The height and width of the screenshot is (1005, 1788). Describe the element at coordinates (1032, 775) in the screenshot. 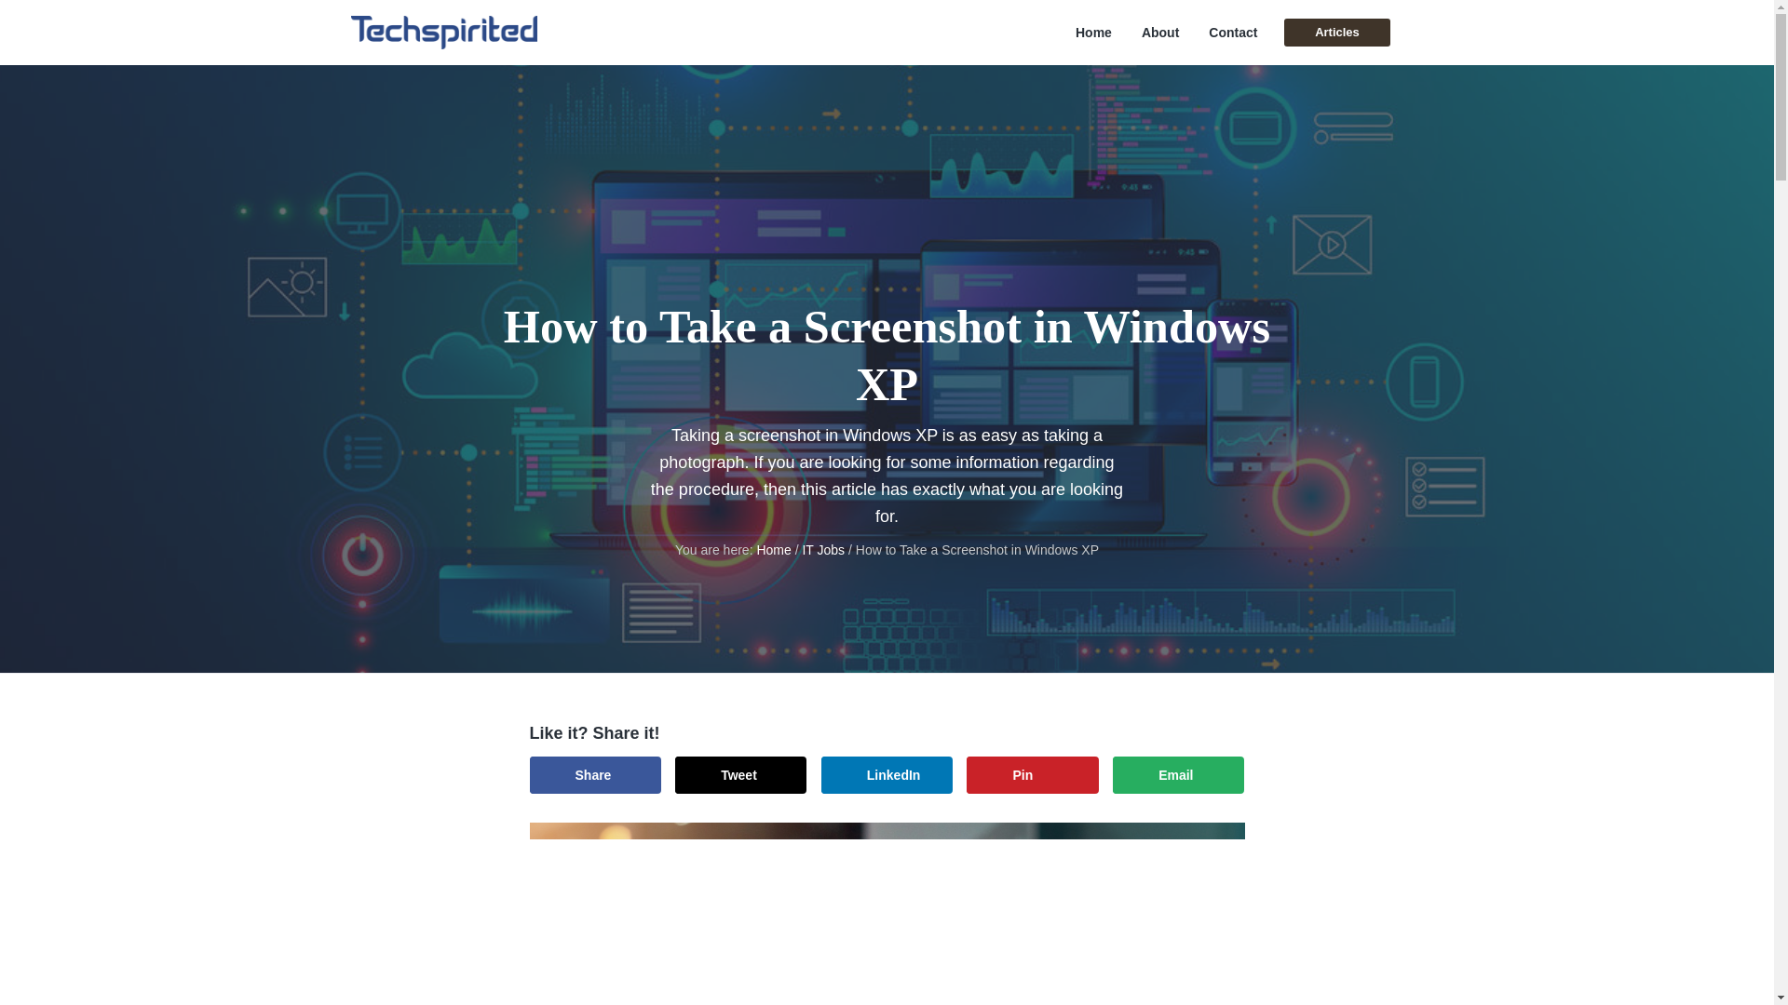

I see `Save to Pinterest` at that location.